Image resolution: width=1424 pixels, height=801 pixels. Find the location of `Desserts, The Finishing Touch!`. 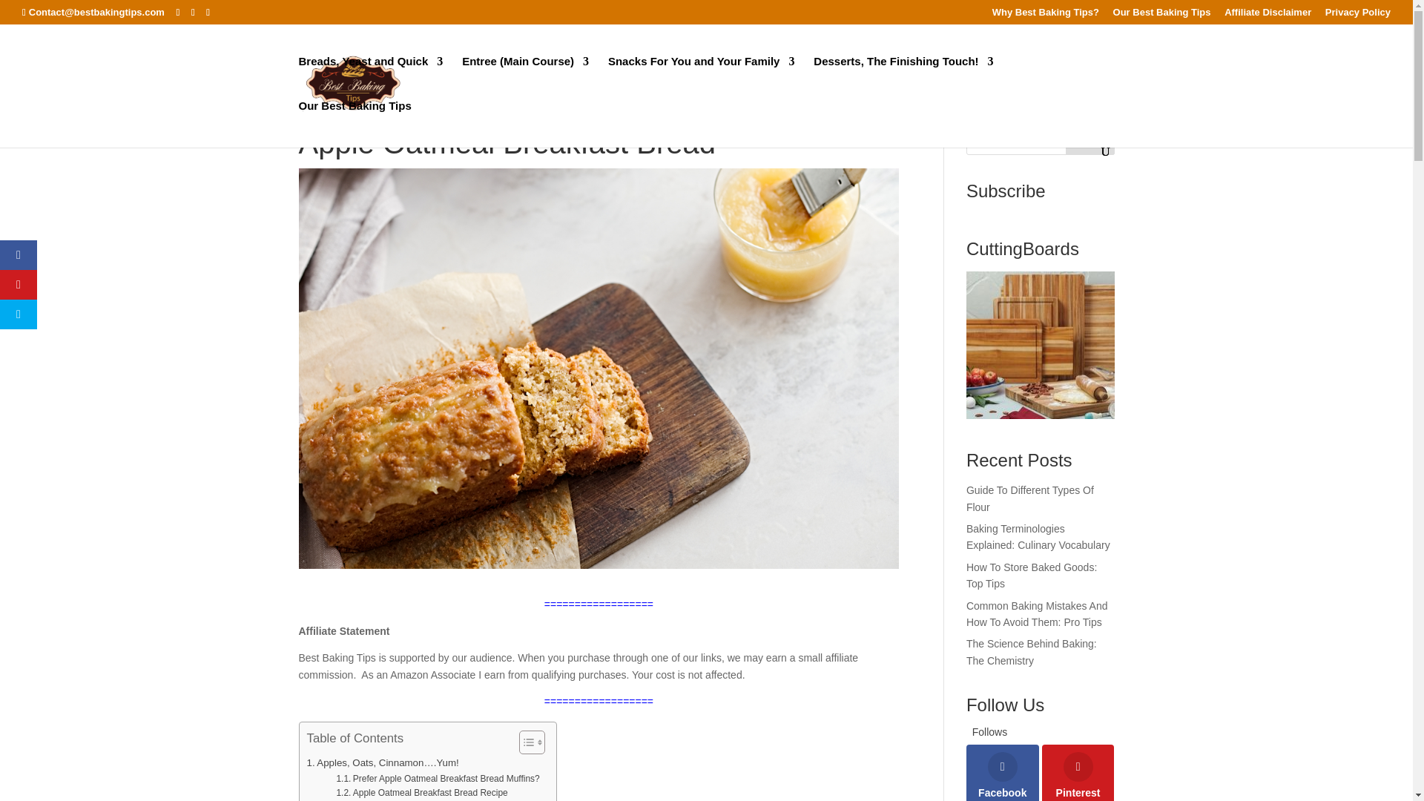

Desserts, The Finishing Touch! is located at coordinates (903, 79).